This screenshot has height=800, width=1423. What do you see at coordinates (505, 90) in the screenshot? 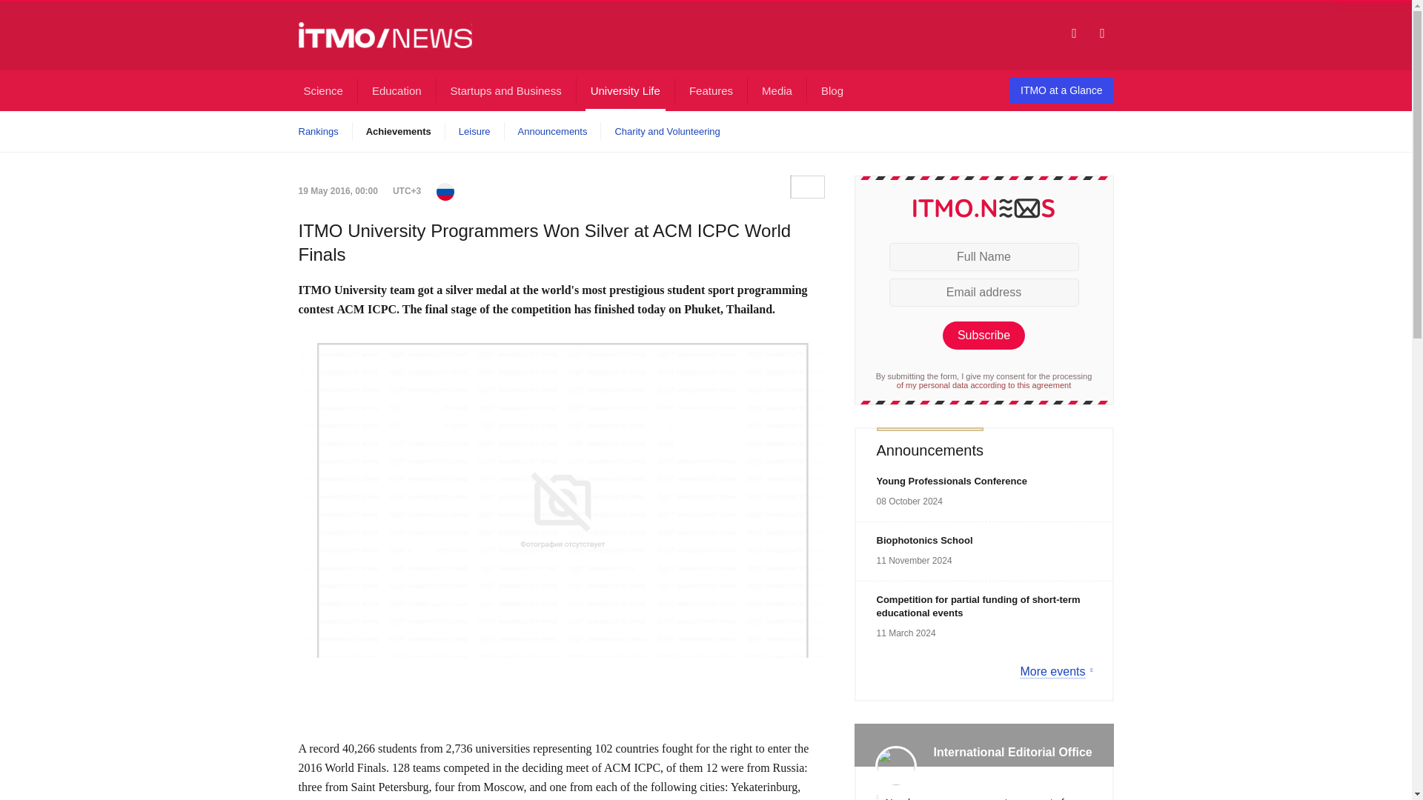
I see `Startups and Business` at bounding box center [505, 90].